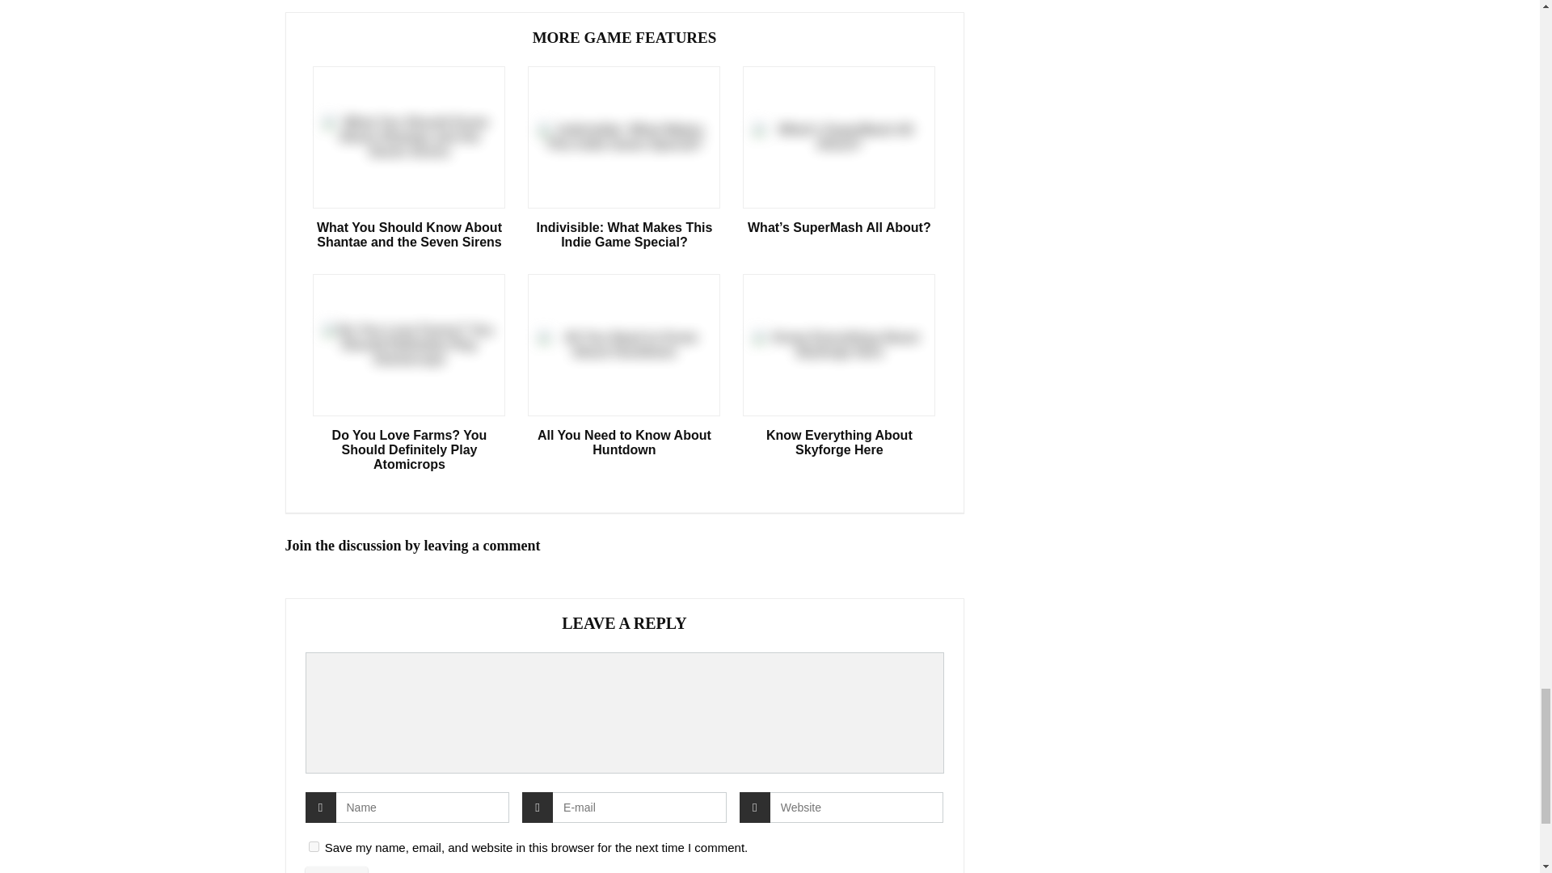 This screenshot has height=873, width=1552. I want to click on Know Everything About Skyforge Here, so click(839, 443).